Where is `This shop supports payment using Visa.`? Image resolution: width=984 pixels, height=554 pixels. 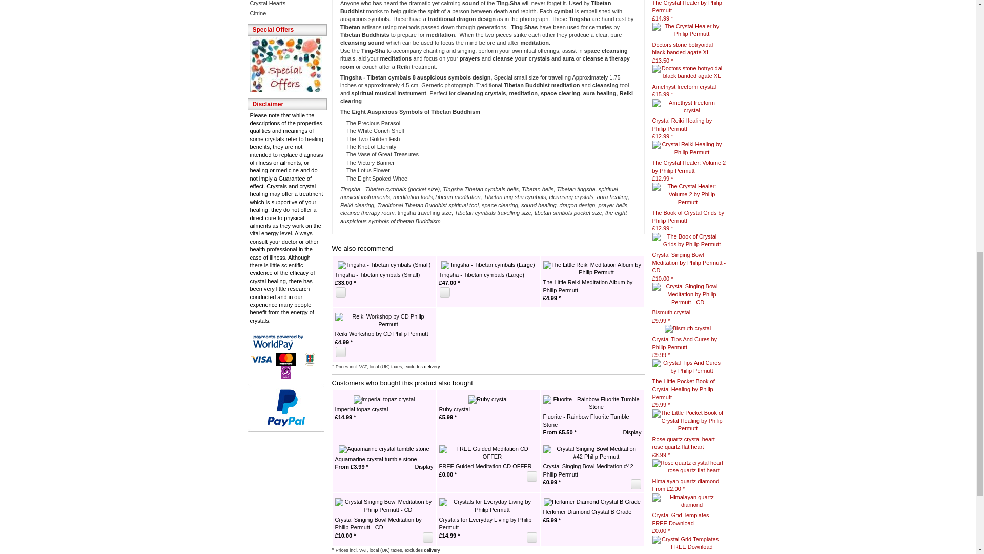
This shop supports payment using Visa. is located at coordinates (261, 359).